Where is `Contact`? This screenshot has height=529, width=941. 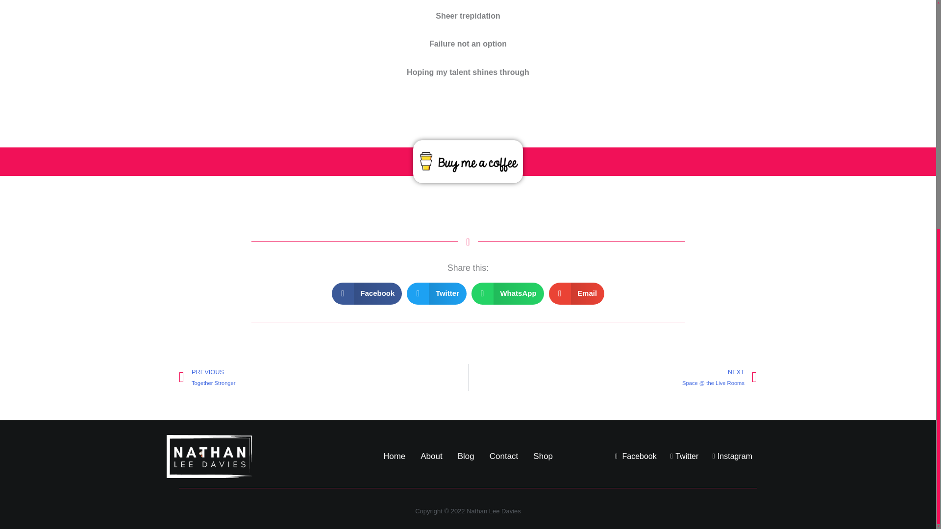 Contact is located at coordinates (504, 457).